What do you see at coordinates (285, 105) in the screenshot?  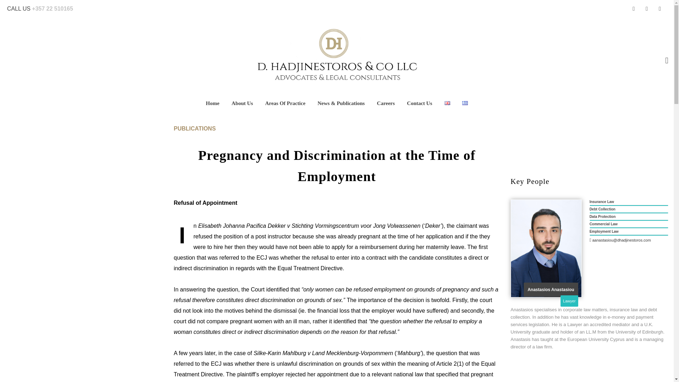 I see `Areas Of Practice` at bounding box center [285, 105].